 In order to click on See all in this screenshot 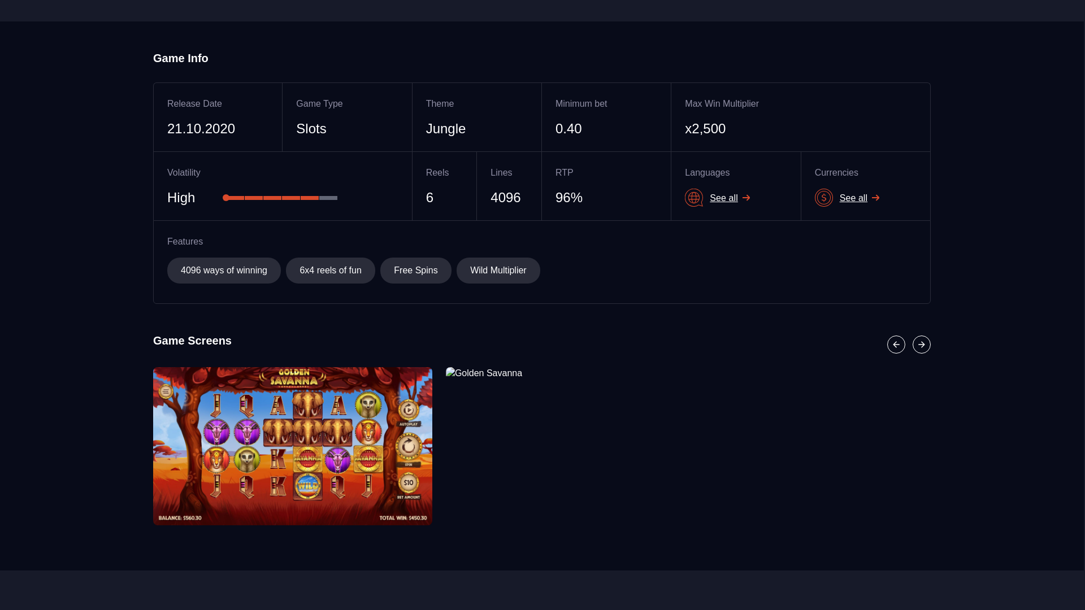, I will do `click(736, 198)`.